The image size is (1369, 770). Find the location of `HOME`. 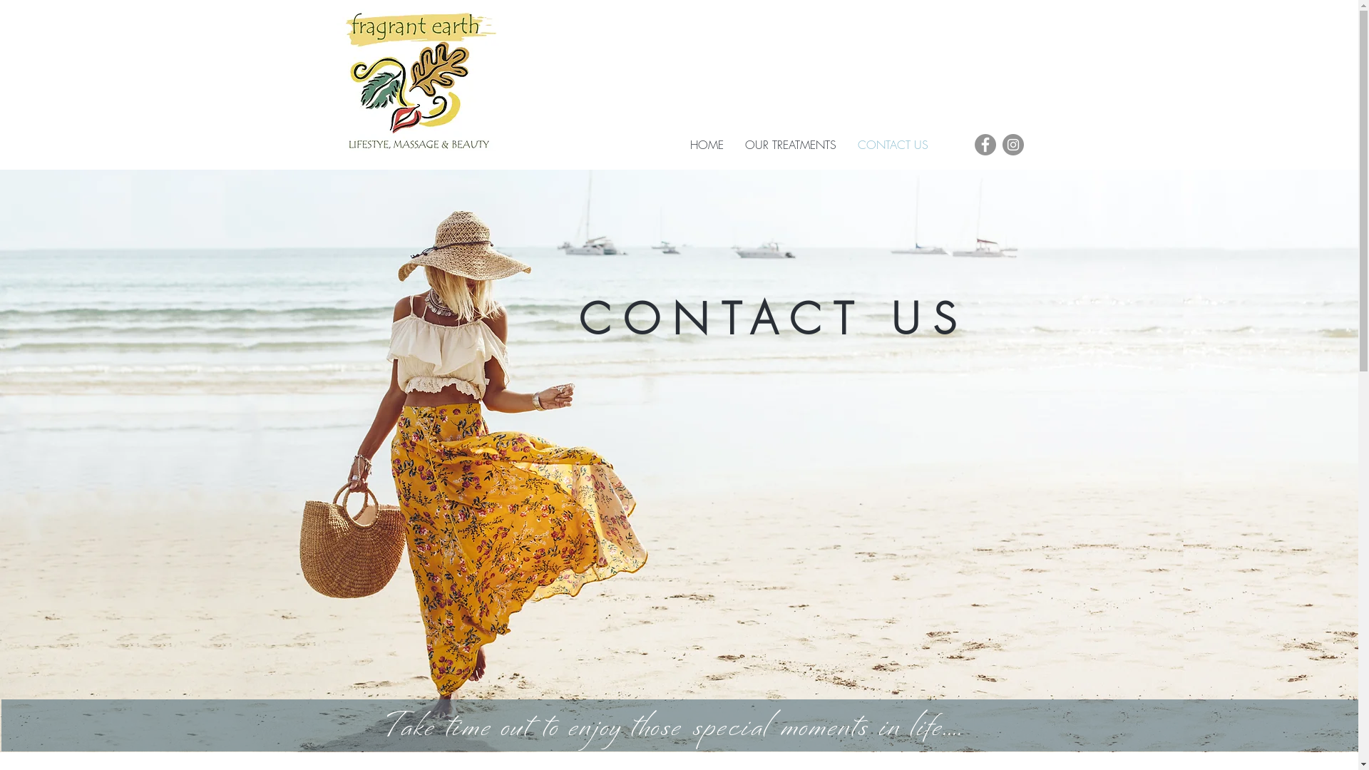

HOME is located at coordinates (706, 145).